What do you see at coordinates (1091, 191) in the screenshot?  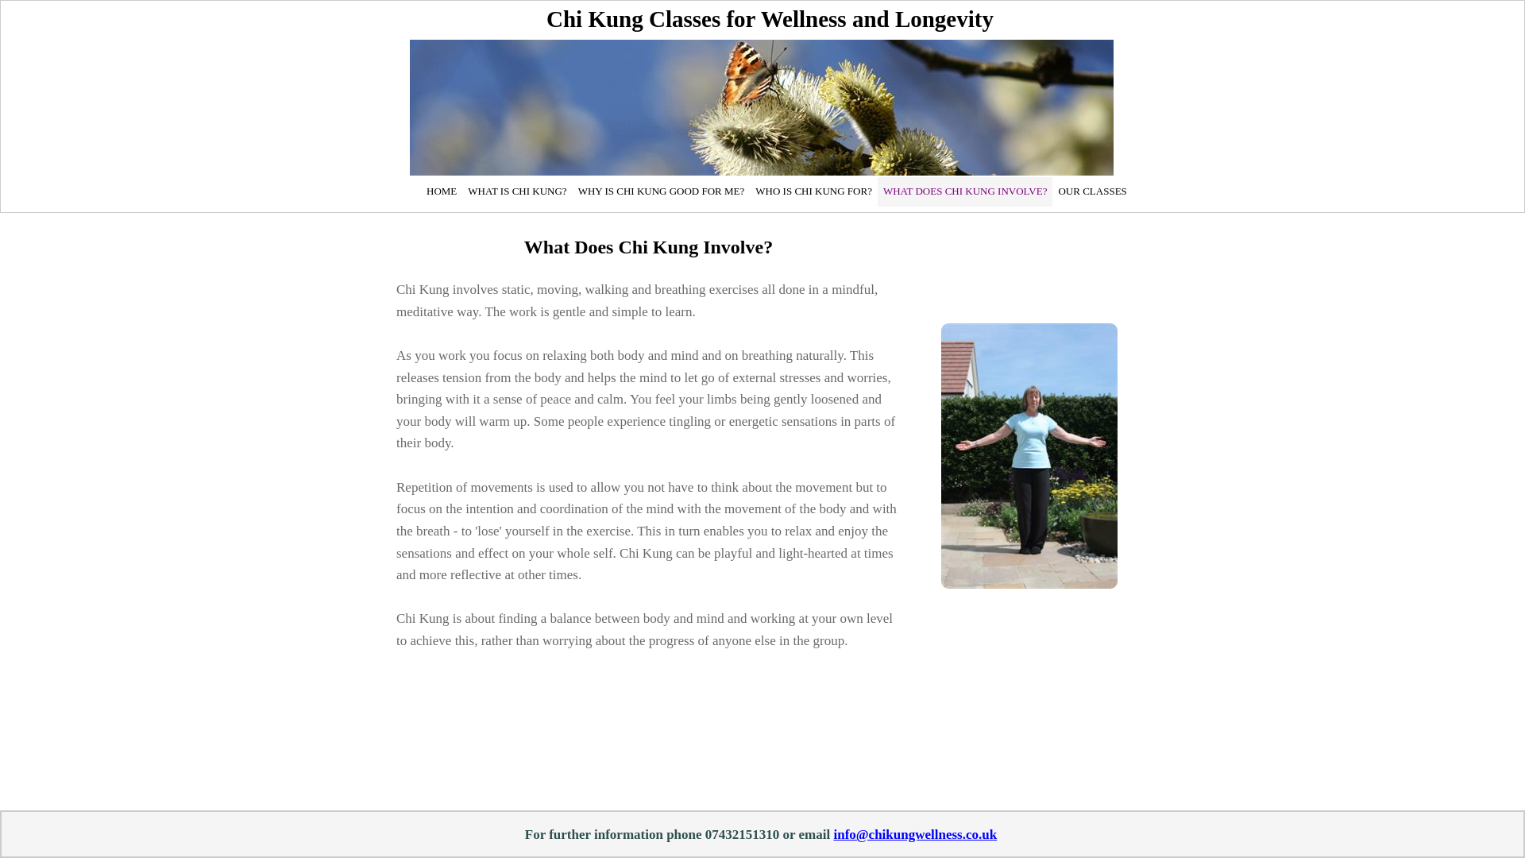 I see `OUR CLASSES` at bounding box center [1091, 191].